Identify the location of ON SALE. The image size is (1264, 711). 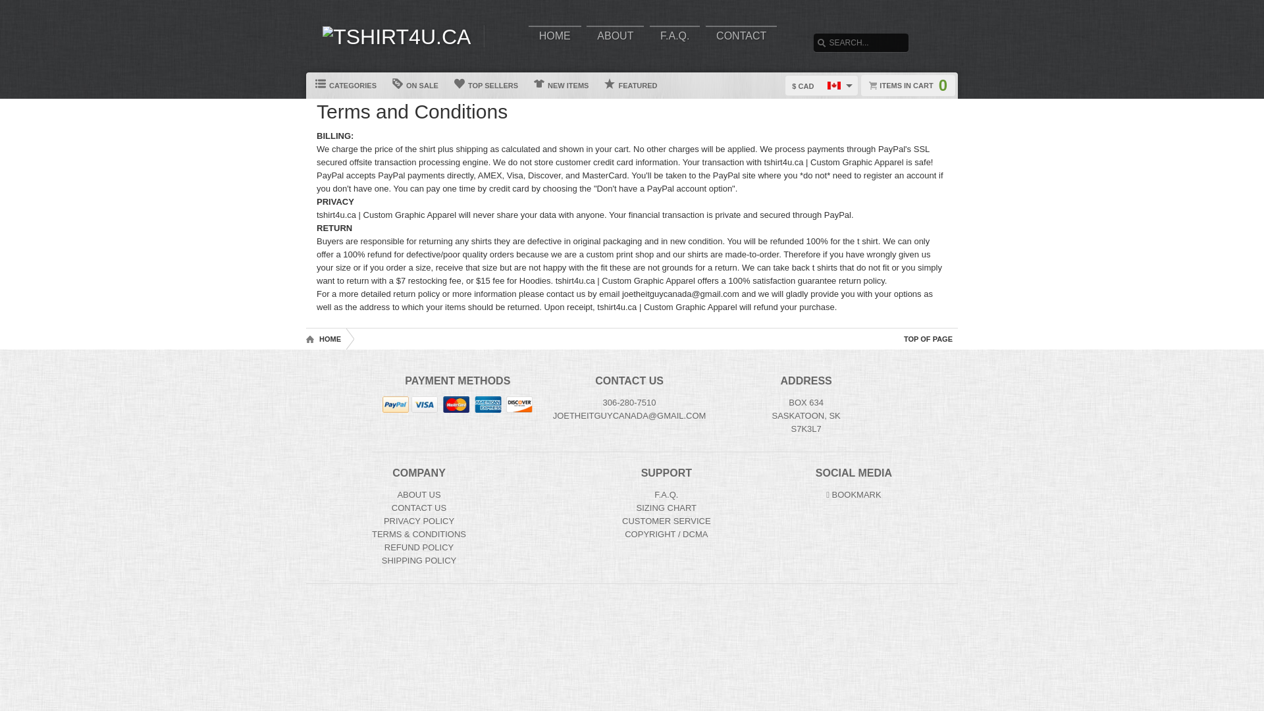
(415, 86).